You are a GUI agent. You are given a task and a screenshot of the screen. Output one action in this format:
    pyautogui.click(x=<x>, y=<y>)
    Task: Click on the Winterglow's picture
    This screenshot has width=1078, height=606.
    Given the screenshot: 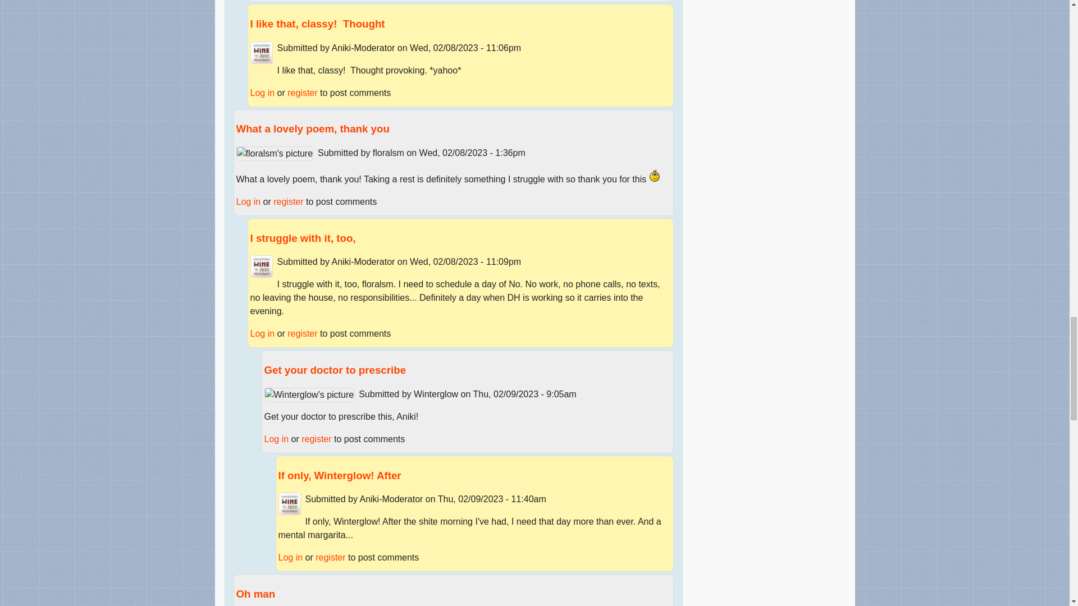 What is the action you would take?
    pyautogui.click(x=309, y=395)
    